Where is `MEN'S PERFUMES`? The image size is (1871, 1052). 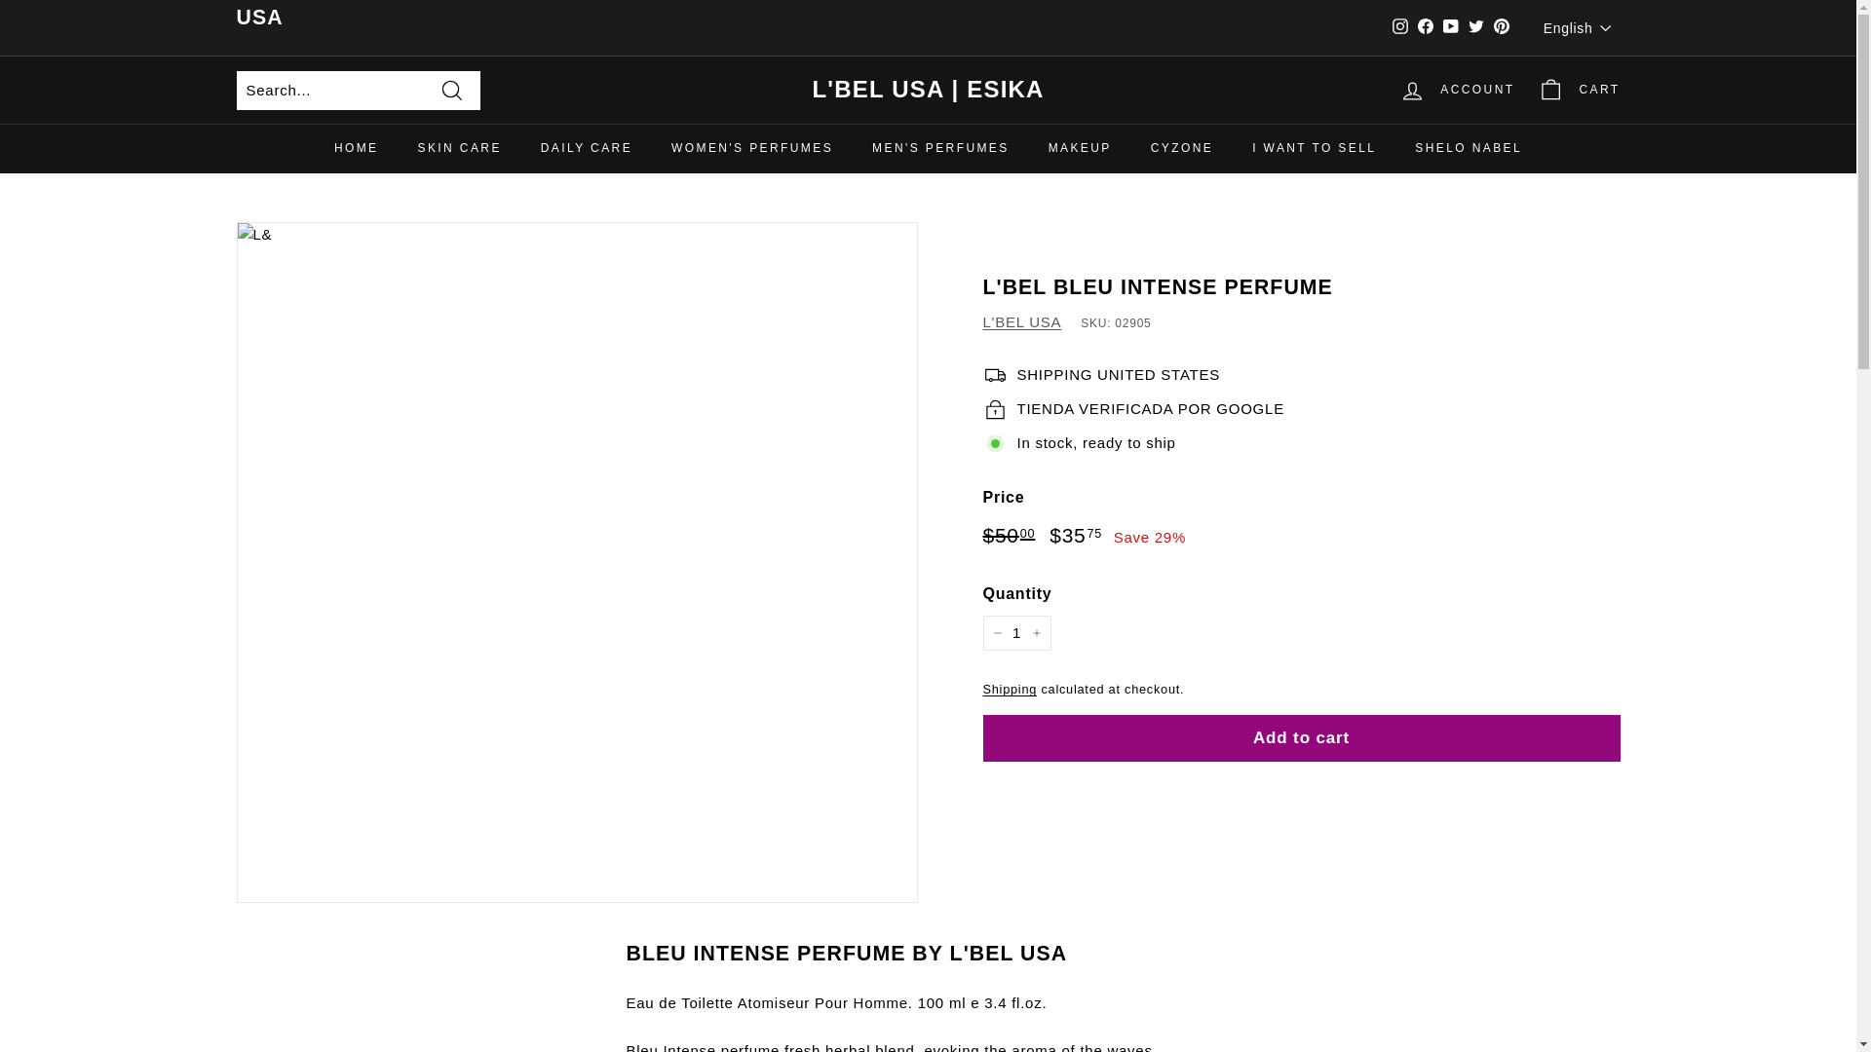
MEN'S PERFUMES is located at coordinates (941, 148).